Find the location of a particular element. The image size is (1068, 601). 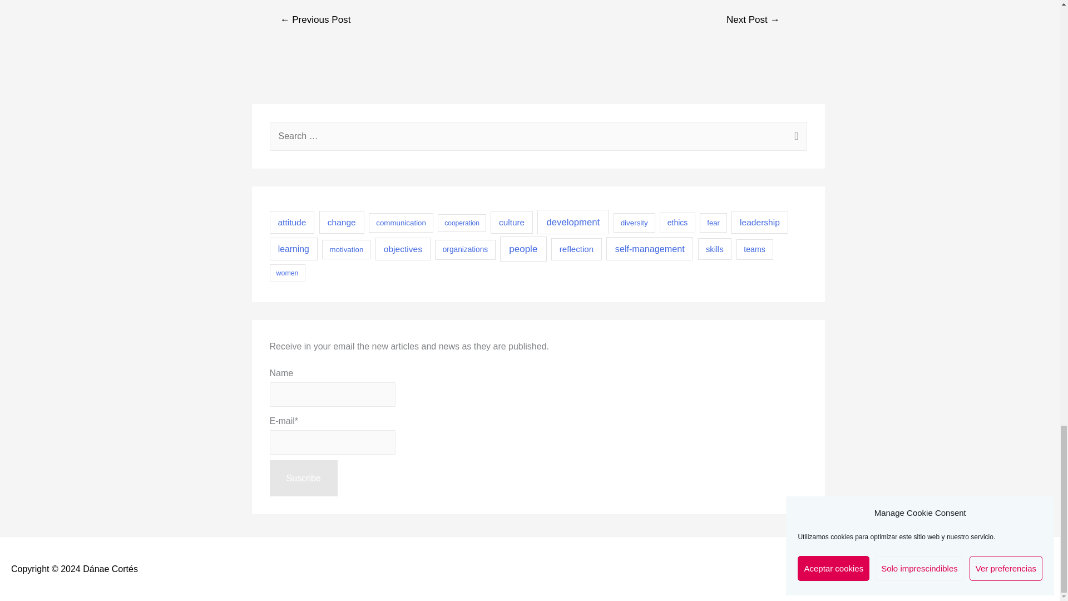

culture is located at coordinates (512, 222).